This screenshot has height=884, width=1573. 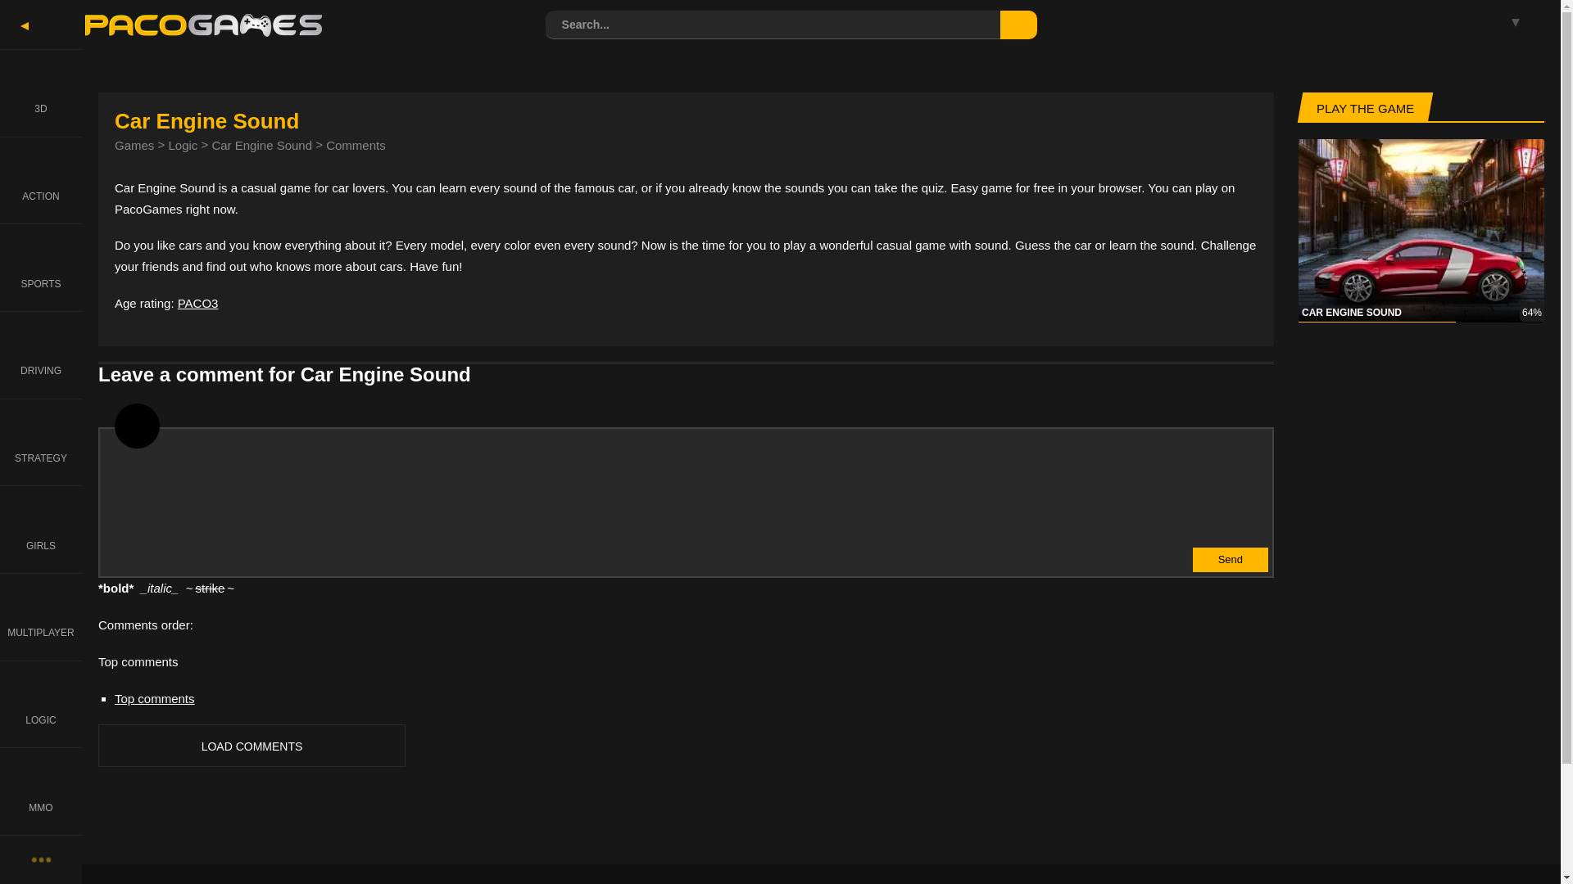 I want to click on MULTIPLAYER, so click(x=41, y=616).